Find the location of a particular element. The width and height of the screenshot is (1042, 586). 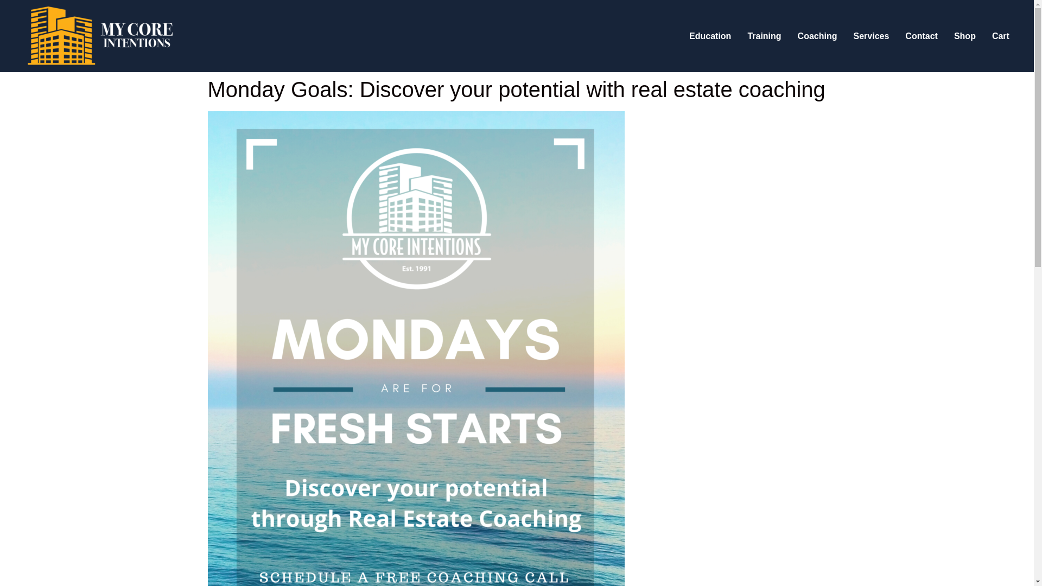

Education is located at coordinates (710, 36).